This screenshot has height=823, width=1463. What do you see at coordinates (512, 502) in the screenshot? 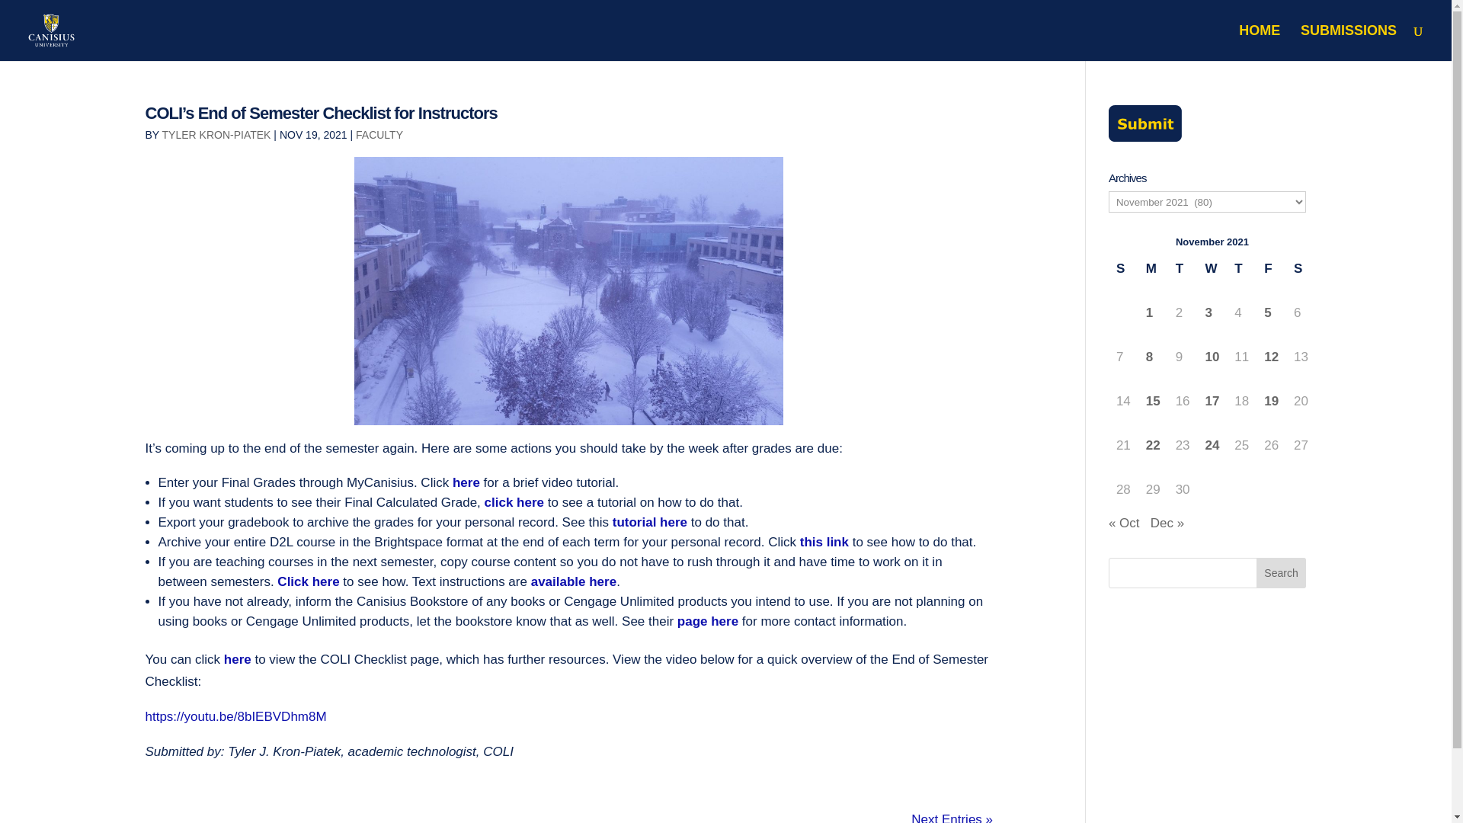
I see ` click here` at bounding box center [512, 502].